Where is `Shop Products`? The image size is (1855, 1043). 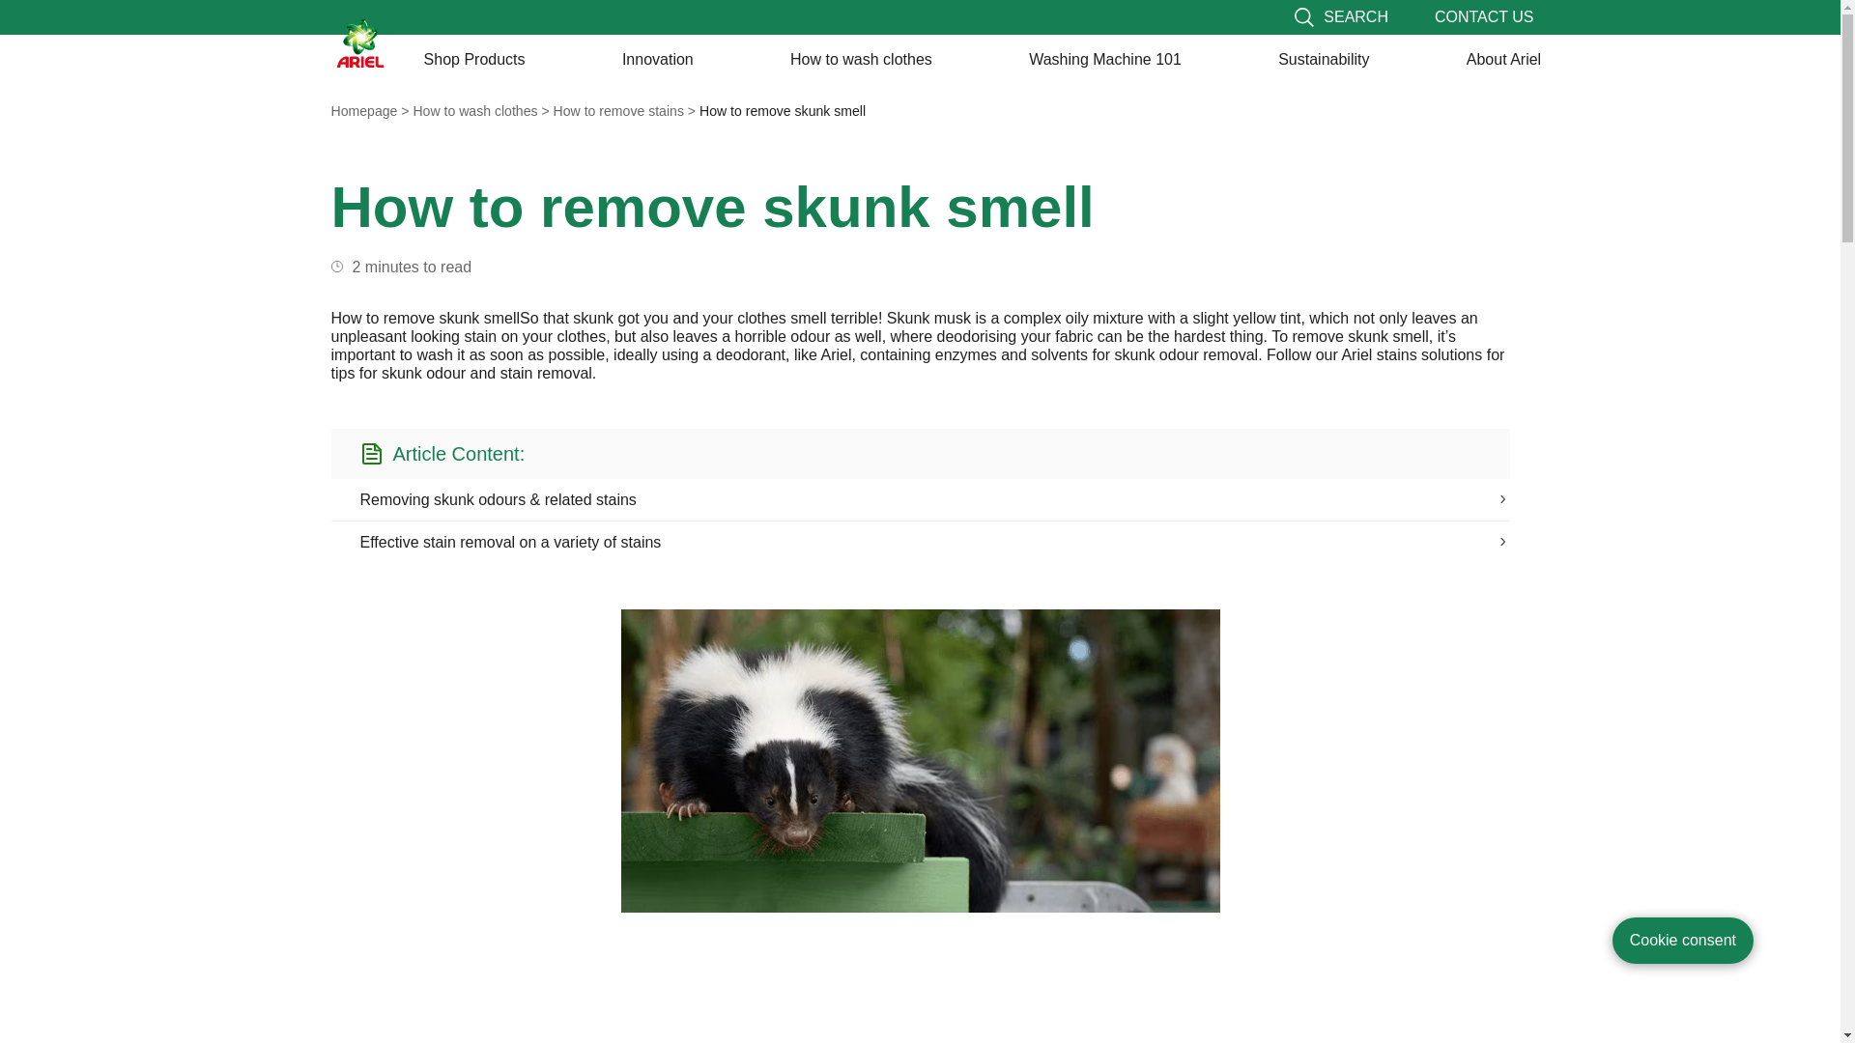
Shop Products is located at coordinates (474, 60).